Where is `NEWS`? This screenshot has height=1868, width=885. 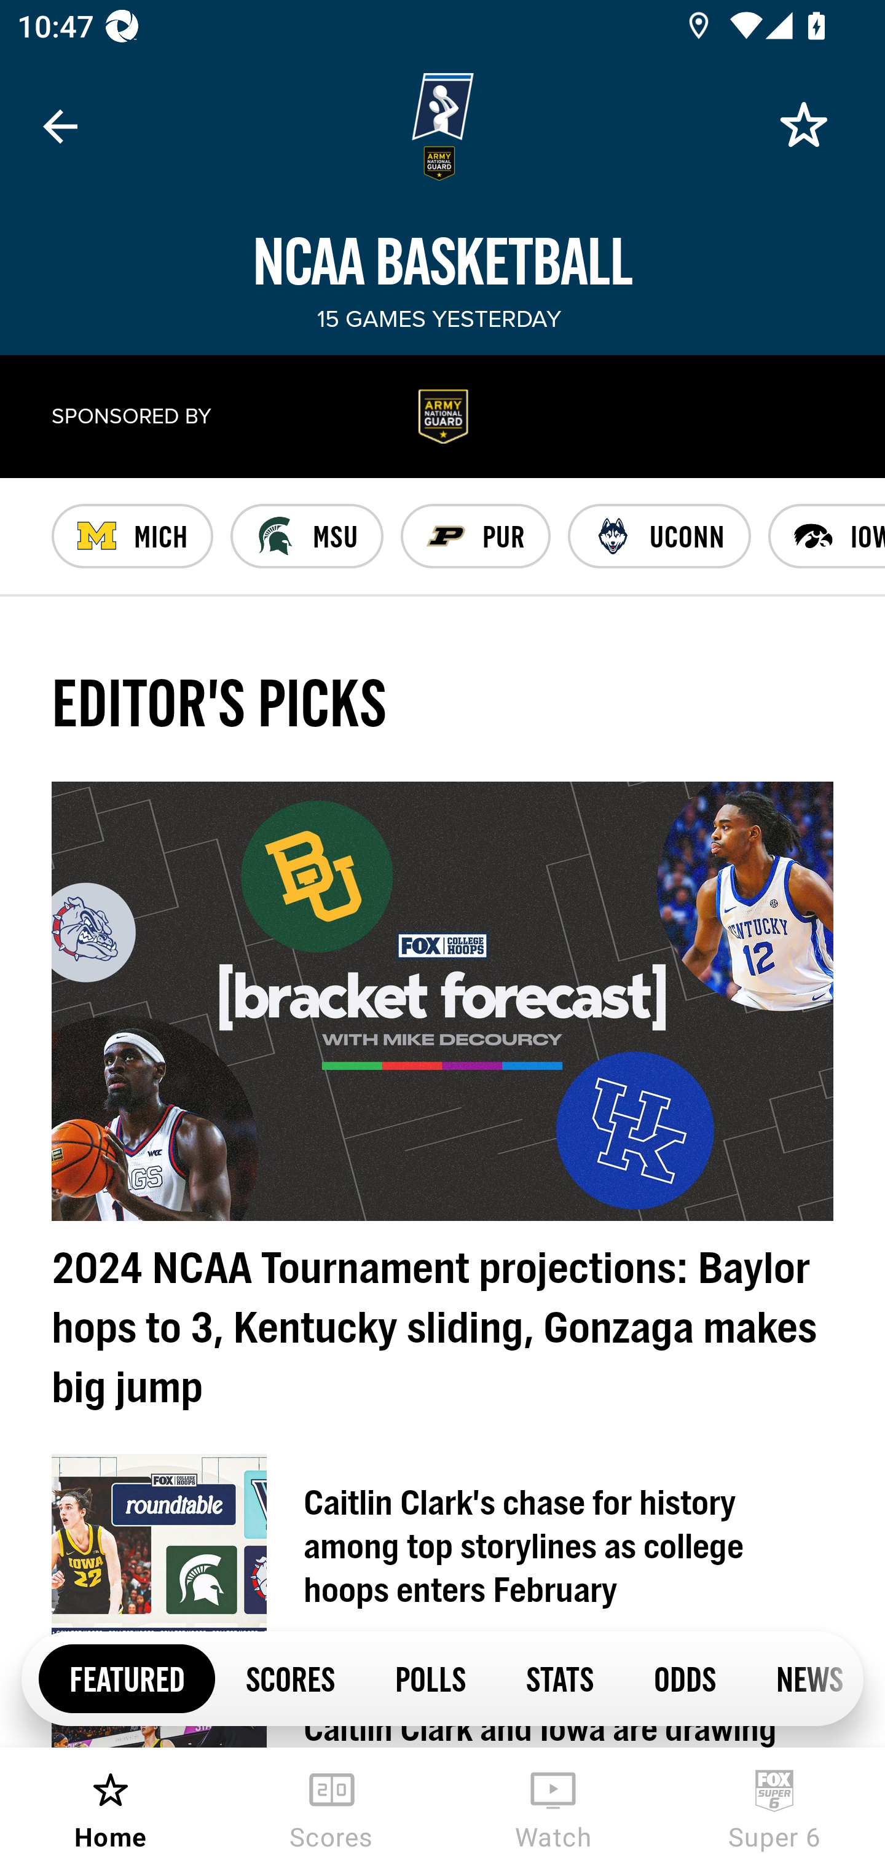
NEWS is located at coordinates (804, 1678).